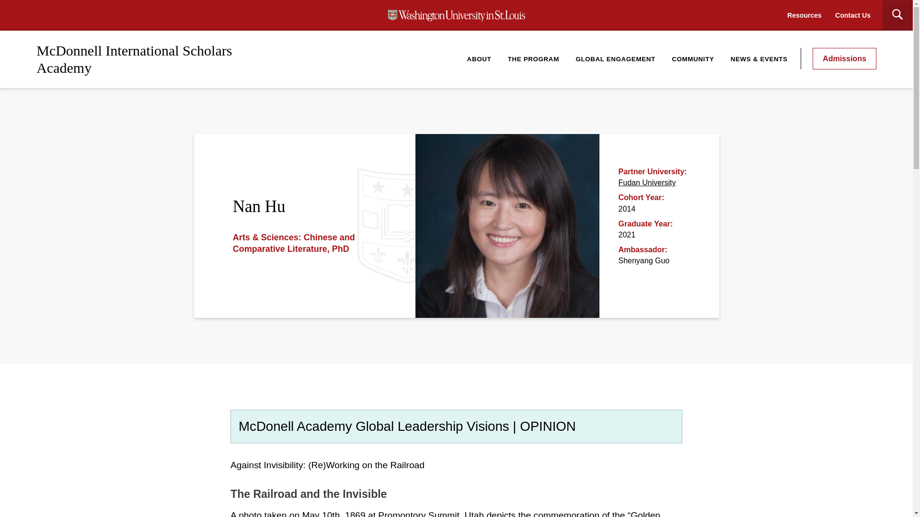  What do you see at coordinates (647, 182) in the screenshot?
I see `Fudan University` at bounding box center [647, 182].